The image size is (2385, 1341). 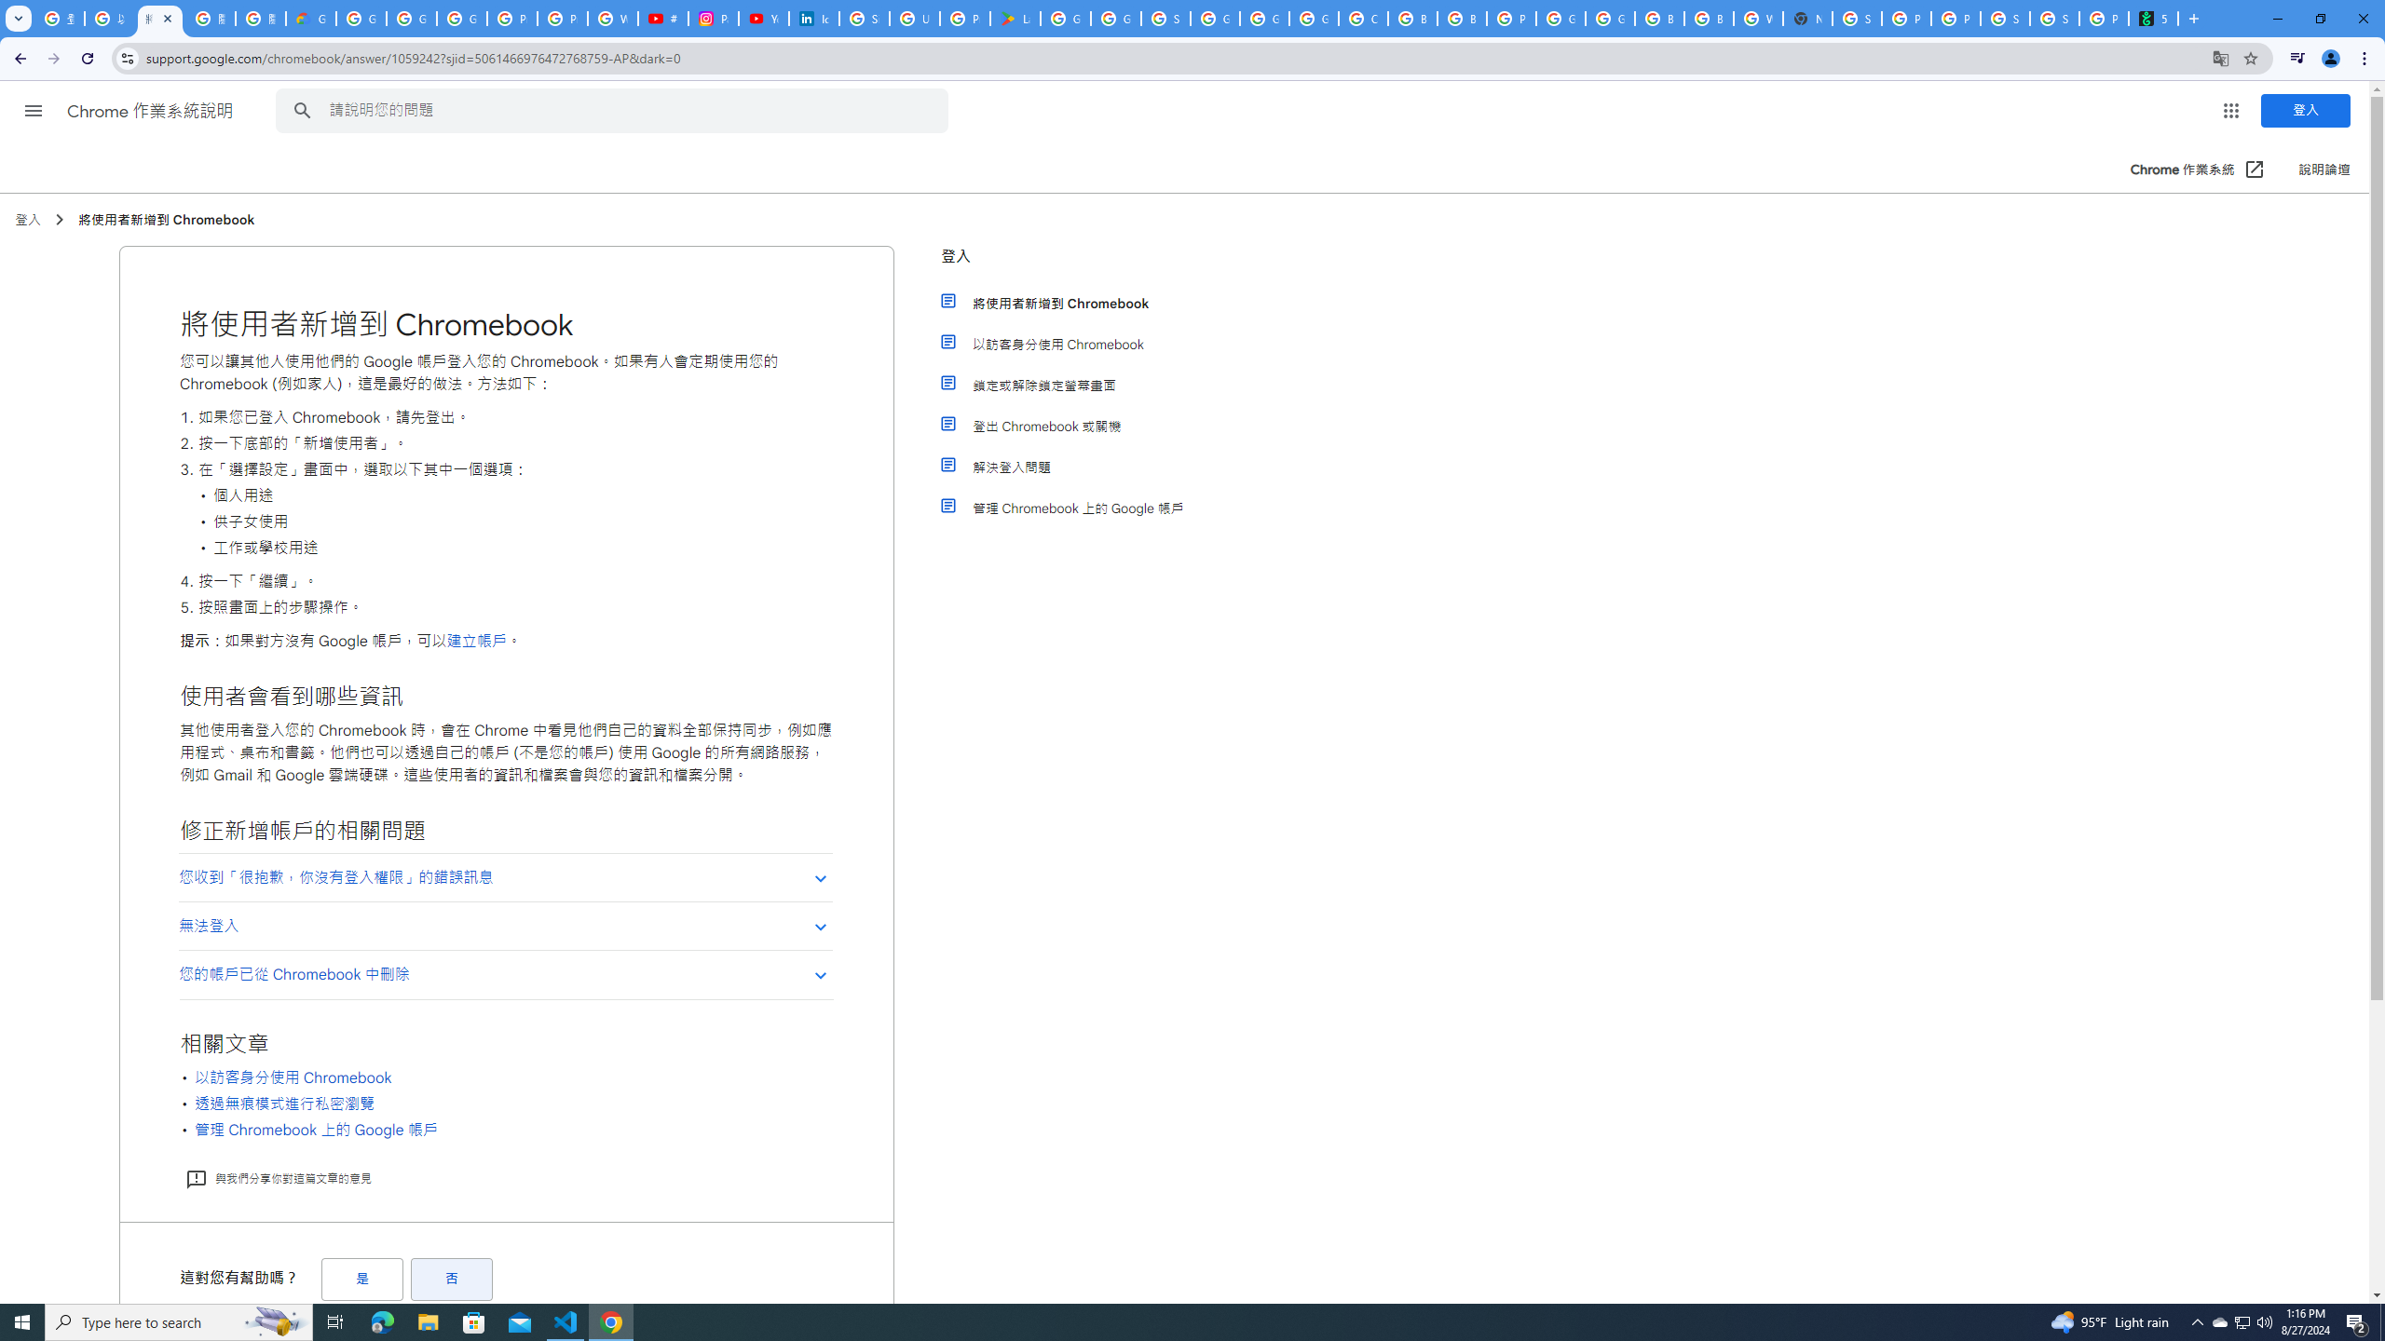 What do you see at coordinates (1462, 19) in the screenshot?
I see `Browse Chrome as a guest - Computer - Google Chrome Help` at bounding box center [1462, 19].